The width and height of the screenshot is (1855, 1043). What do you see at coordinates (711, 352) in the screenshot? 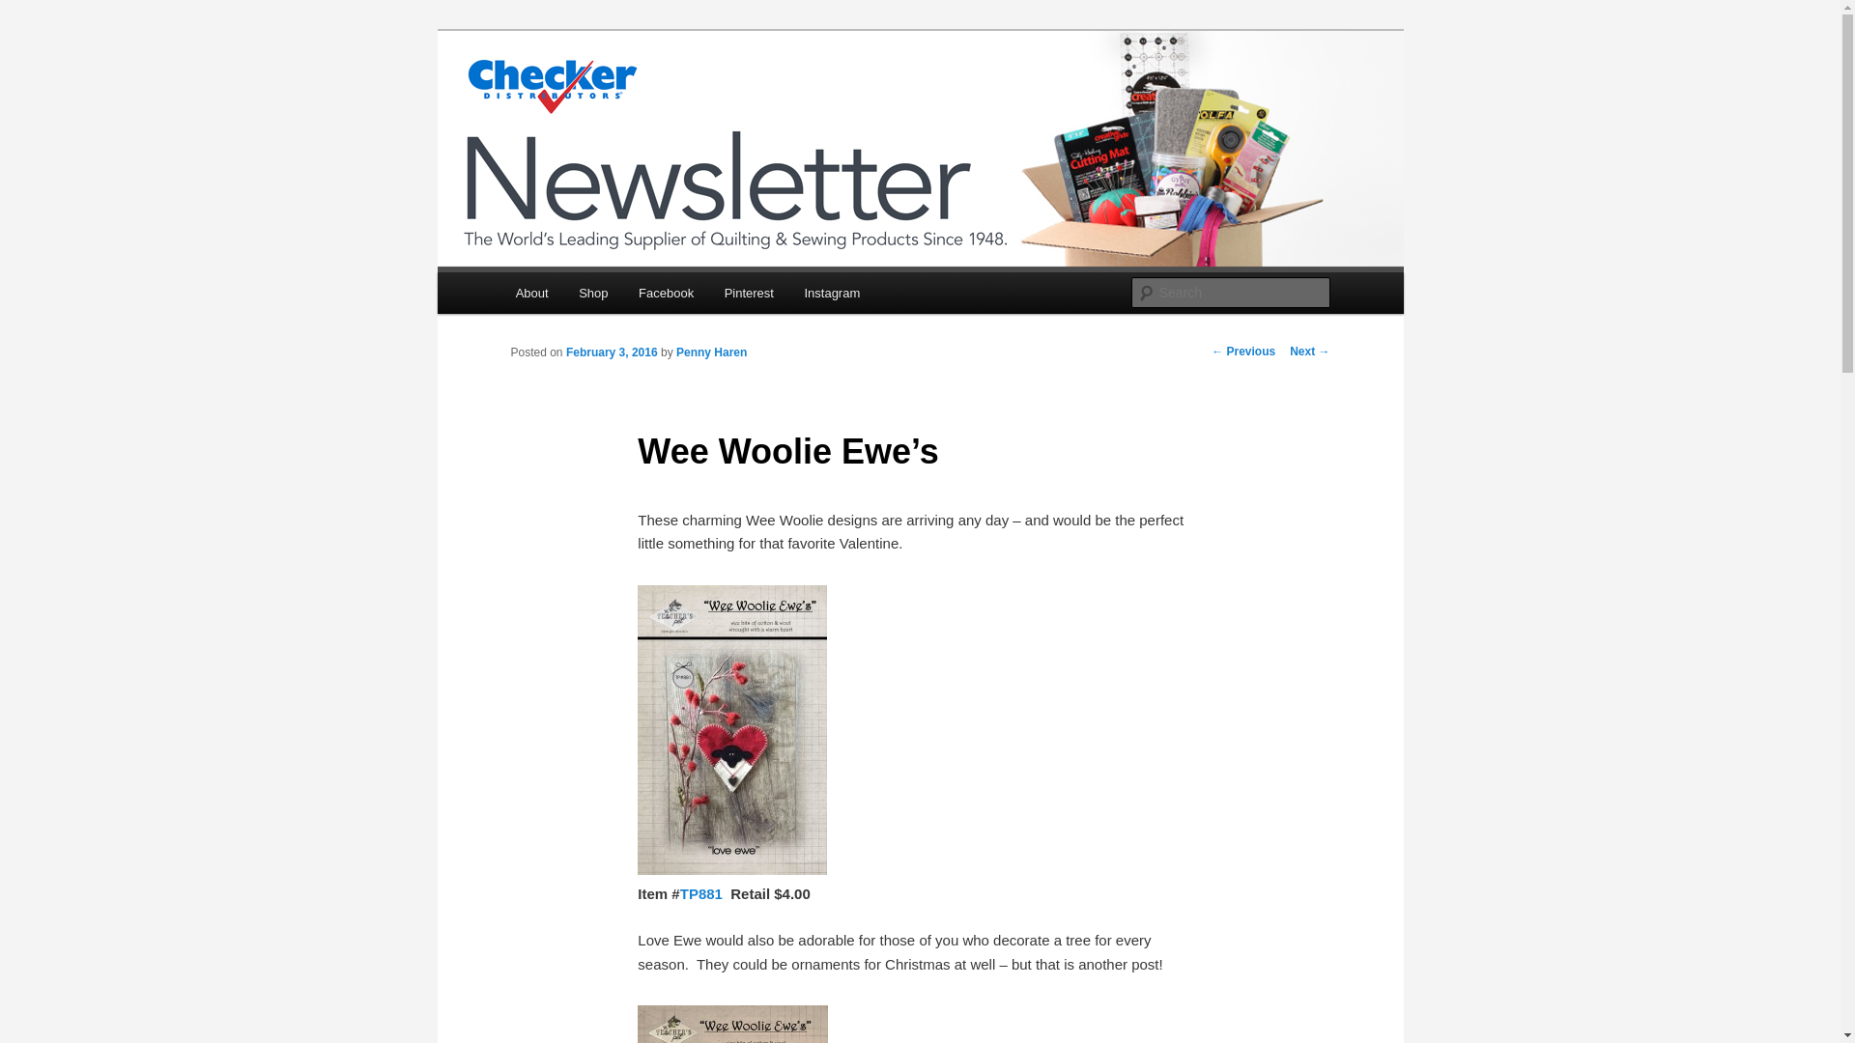
I see `View all posts by Penny Haren` at bounding box center [711, 352].